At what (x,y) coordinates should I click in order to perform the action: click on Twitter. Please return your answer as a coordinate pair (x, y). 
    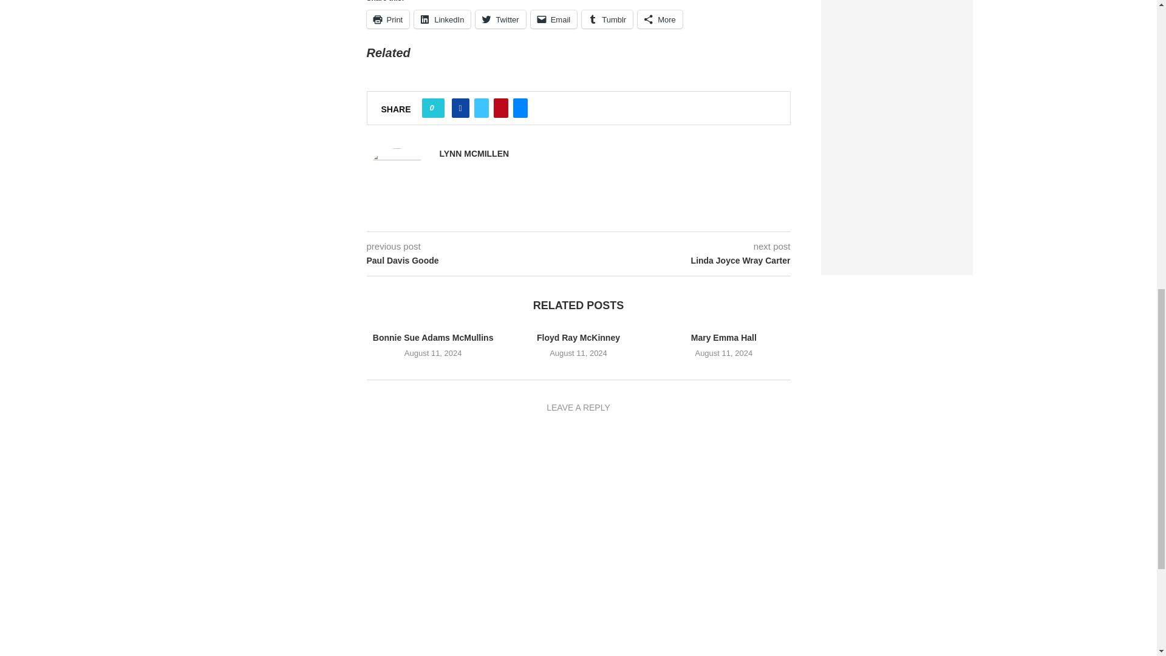
    Looking at the image, I should click on (500, 19).